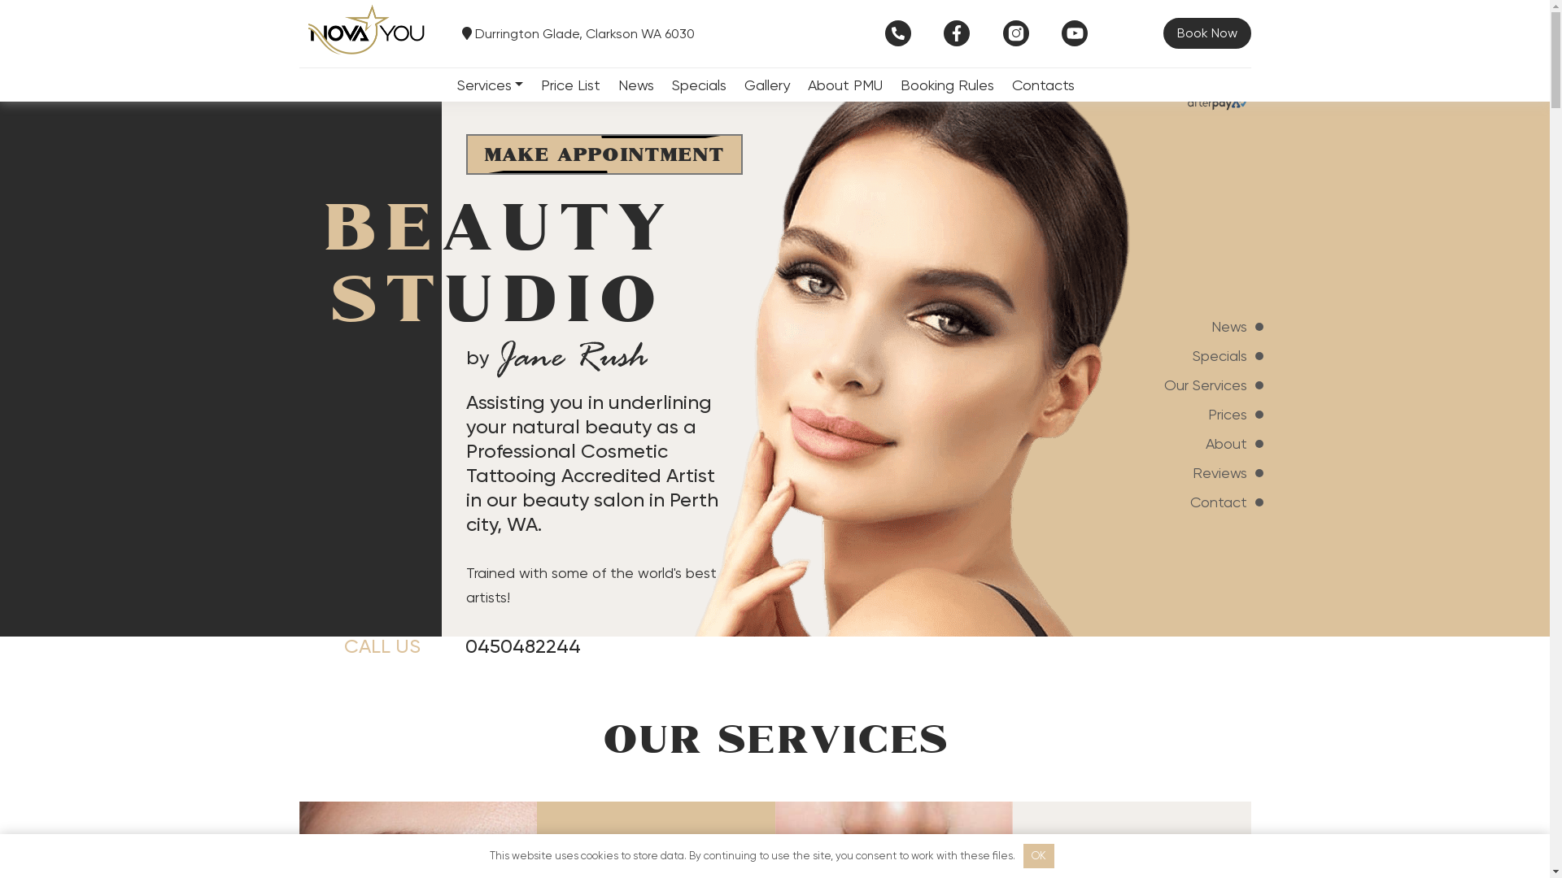 The height and width of the screenshot is (878, 1562). I want to click on Booking Rules, so click(947, 85).